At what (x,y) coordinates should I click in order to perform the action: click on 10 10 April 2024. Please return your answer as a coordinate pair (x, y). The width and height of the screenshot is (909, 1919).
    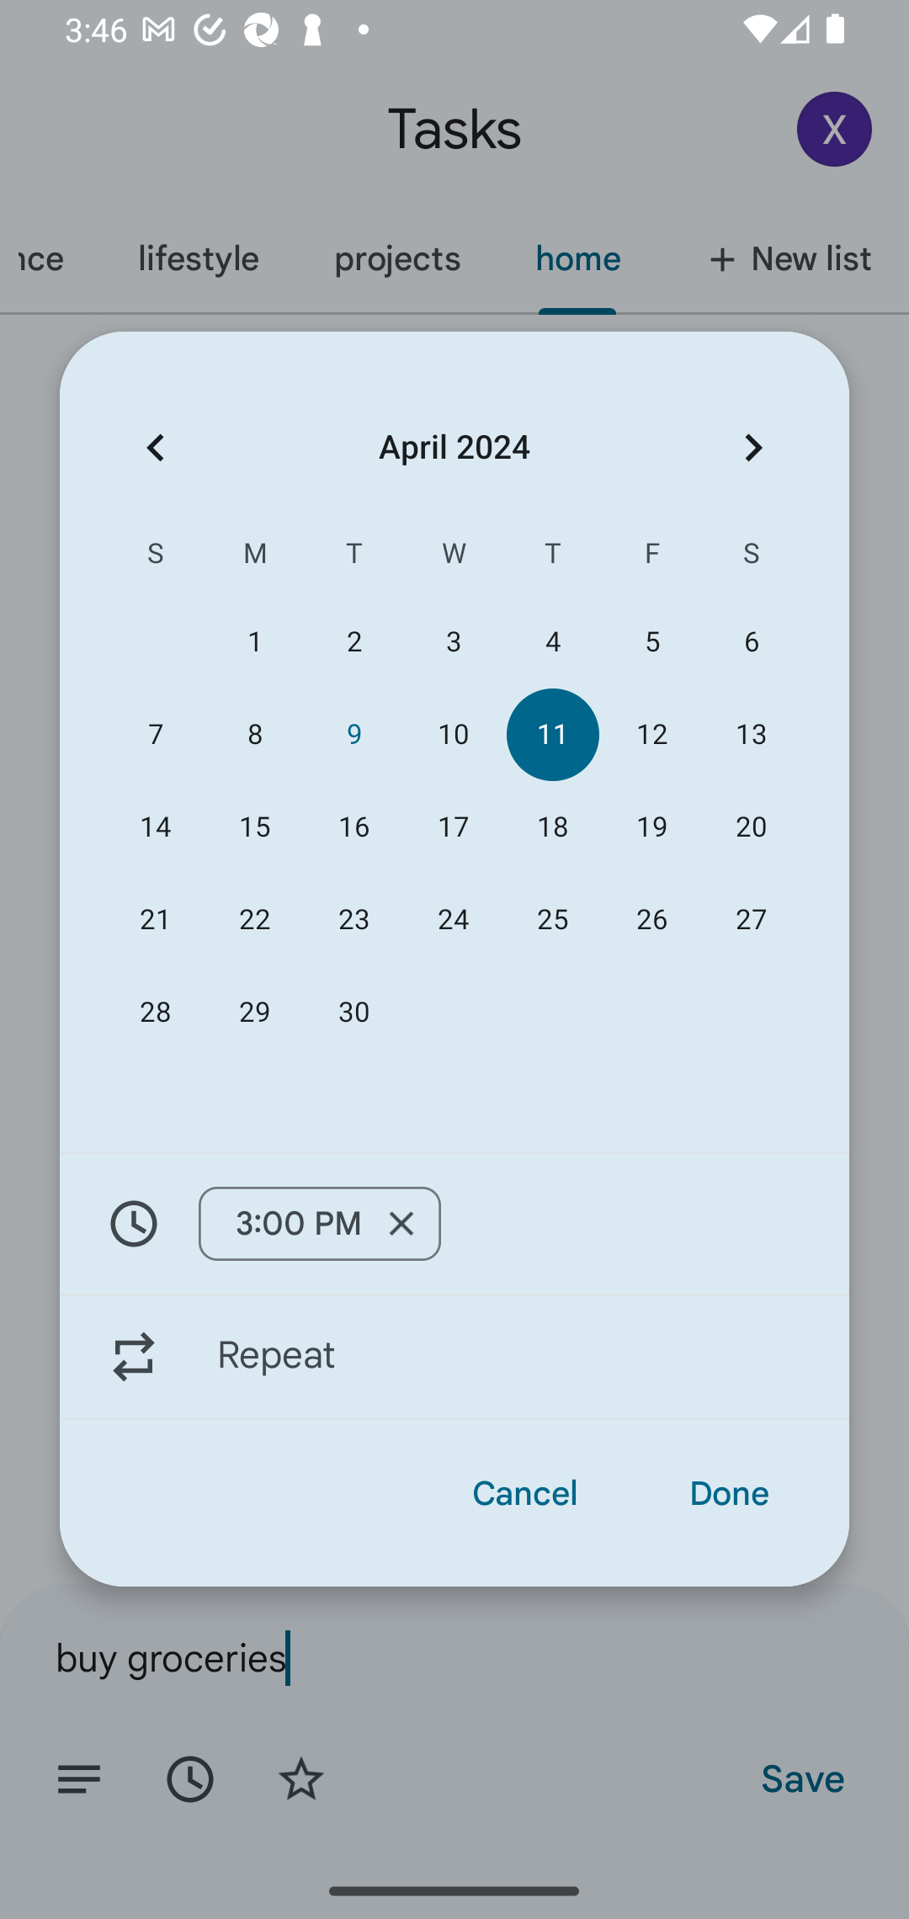
    Looking at the image, I should click on (453, 734).